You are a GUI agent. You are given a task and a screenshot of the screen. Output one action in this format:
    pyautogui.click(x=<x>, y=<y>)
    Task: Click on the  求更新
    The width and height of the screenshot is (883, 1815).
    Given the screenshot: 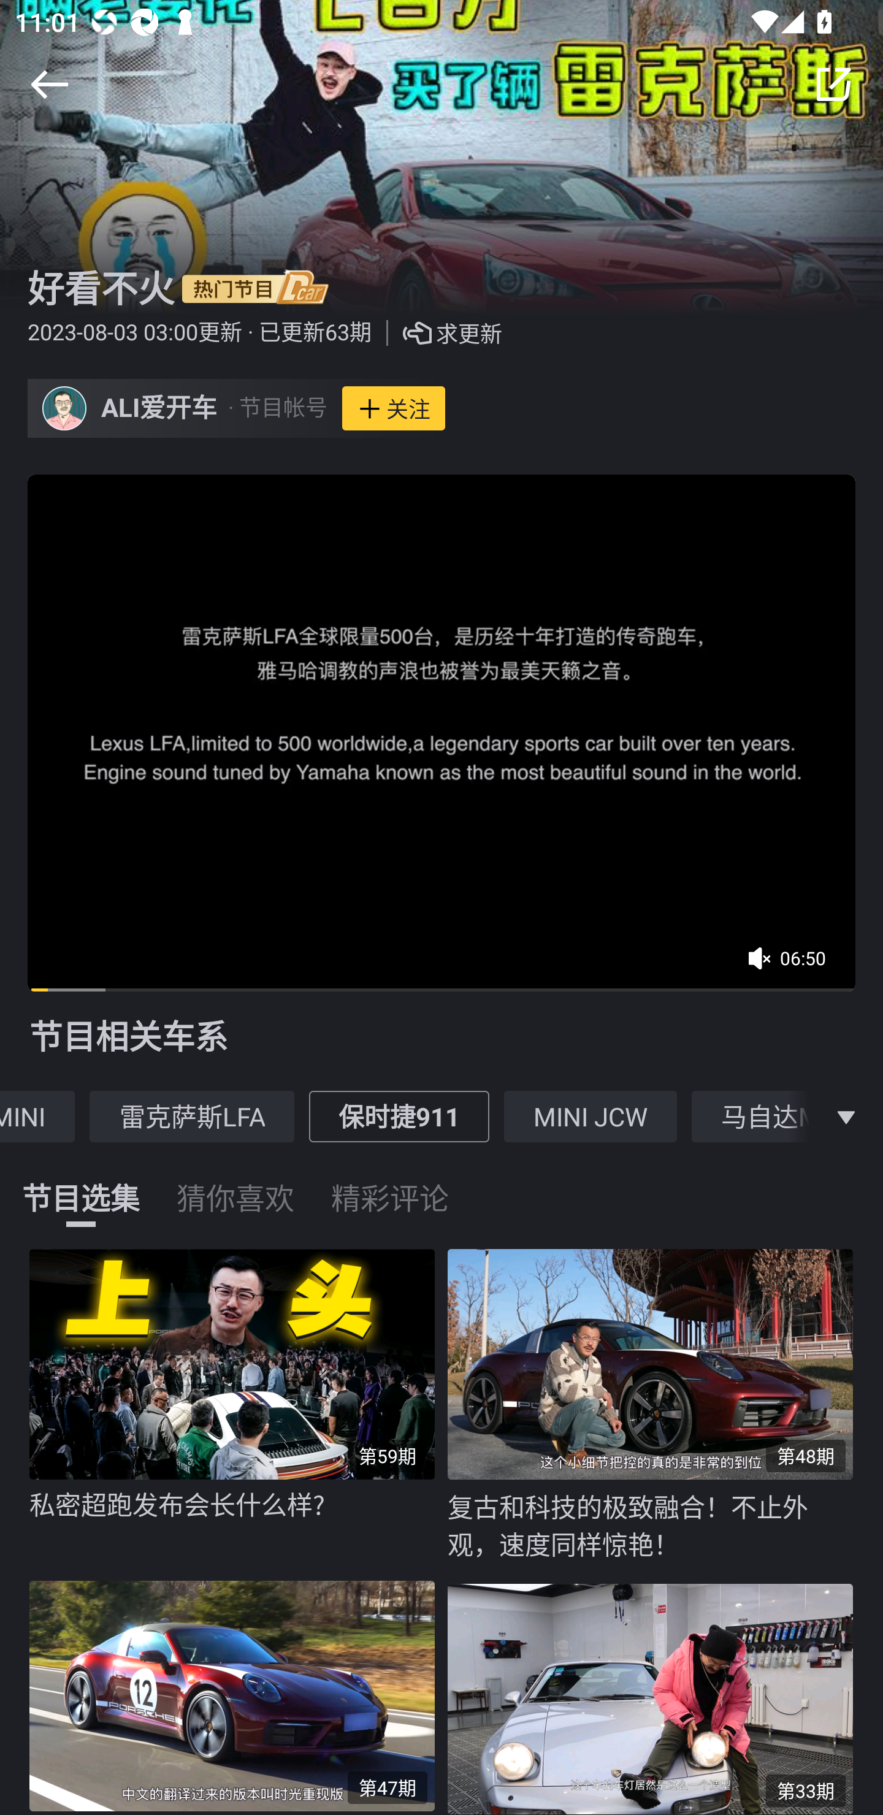 What is the action you would take?
    pyautogui.click(x=437, y=333)
    